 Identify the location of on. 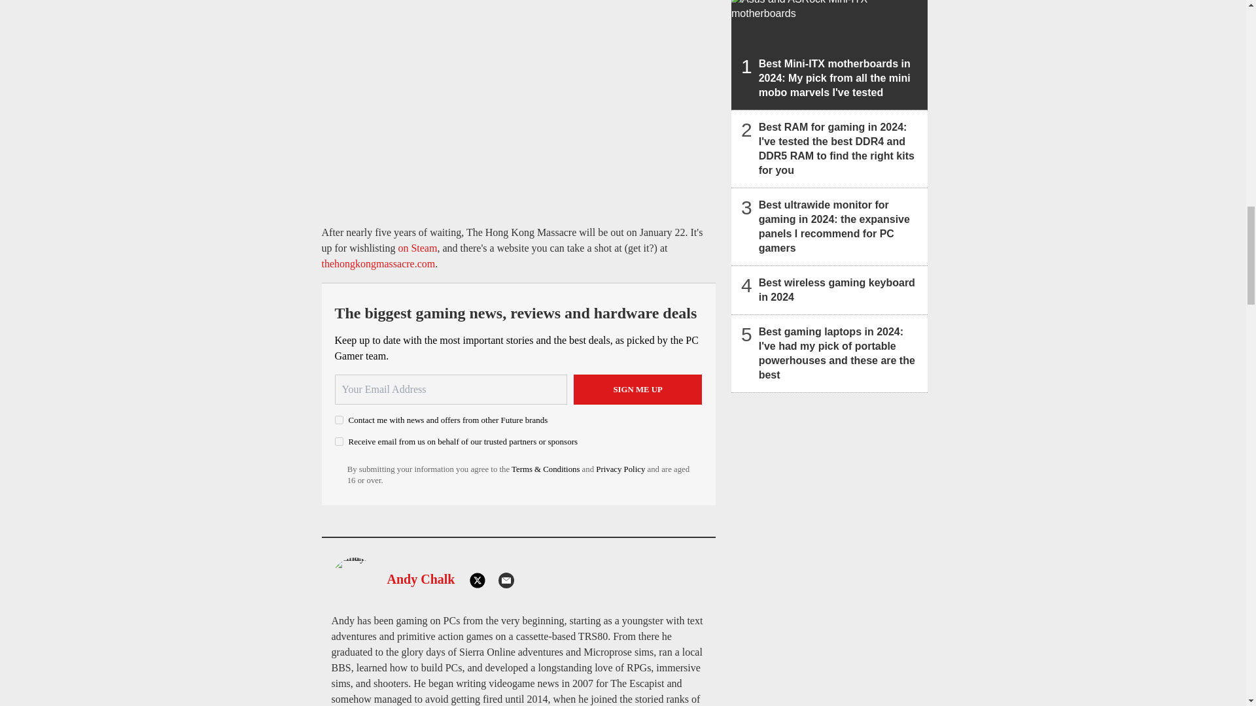
(339, 420).